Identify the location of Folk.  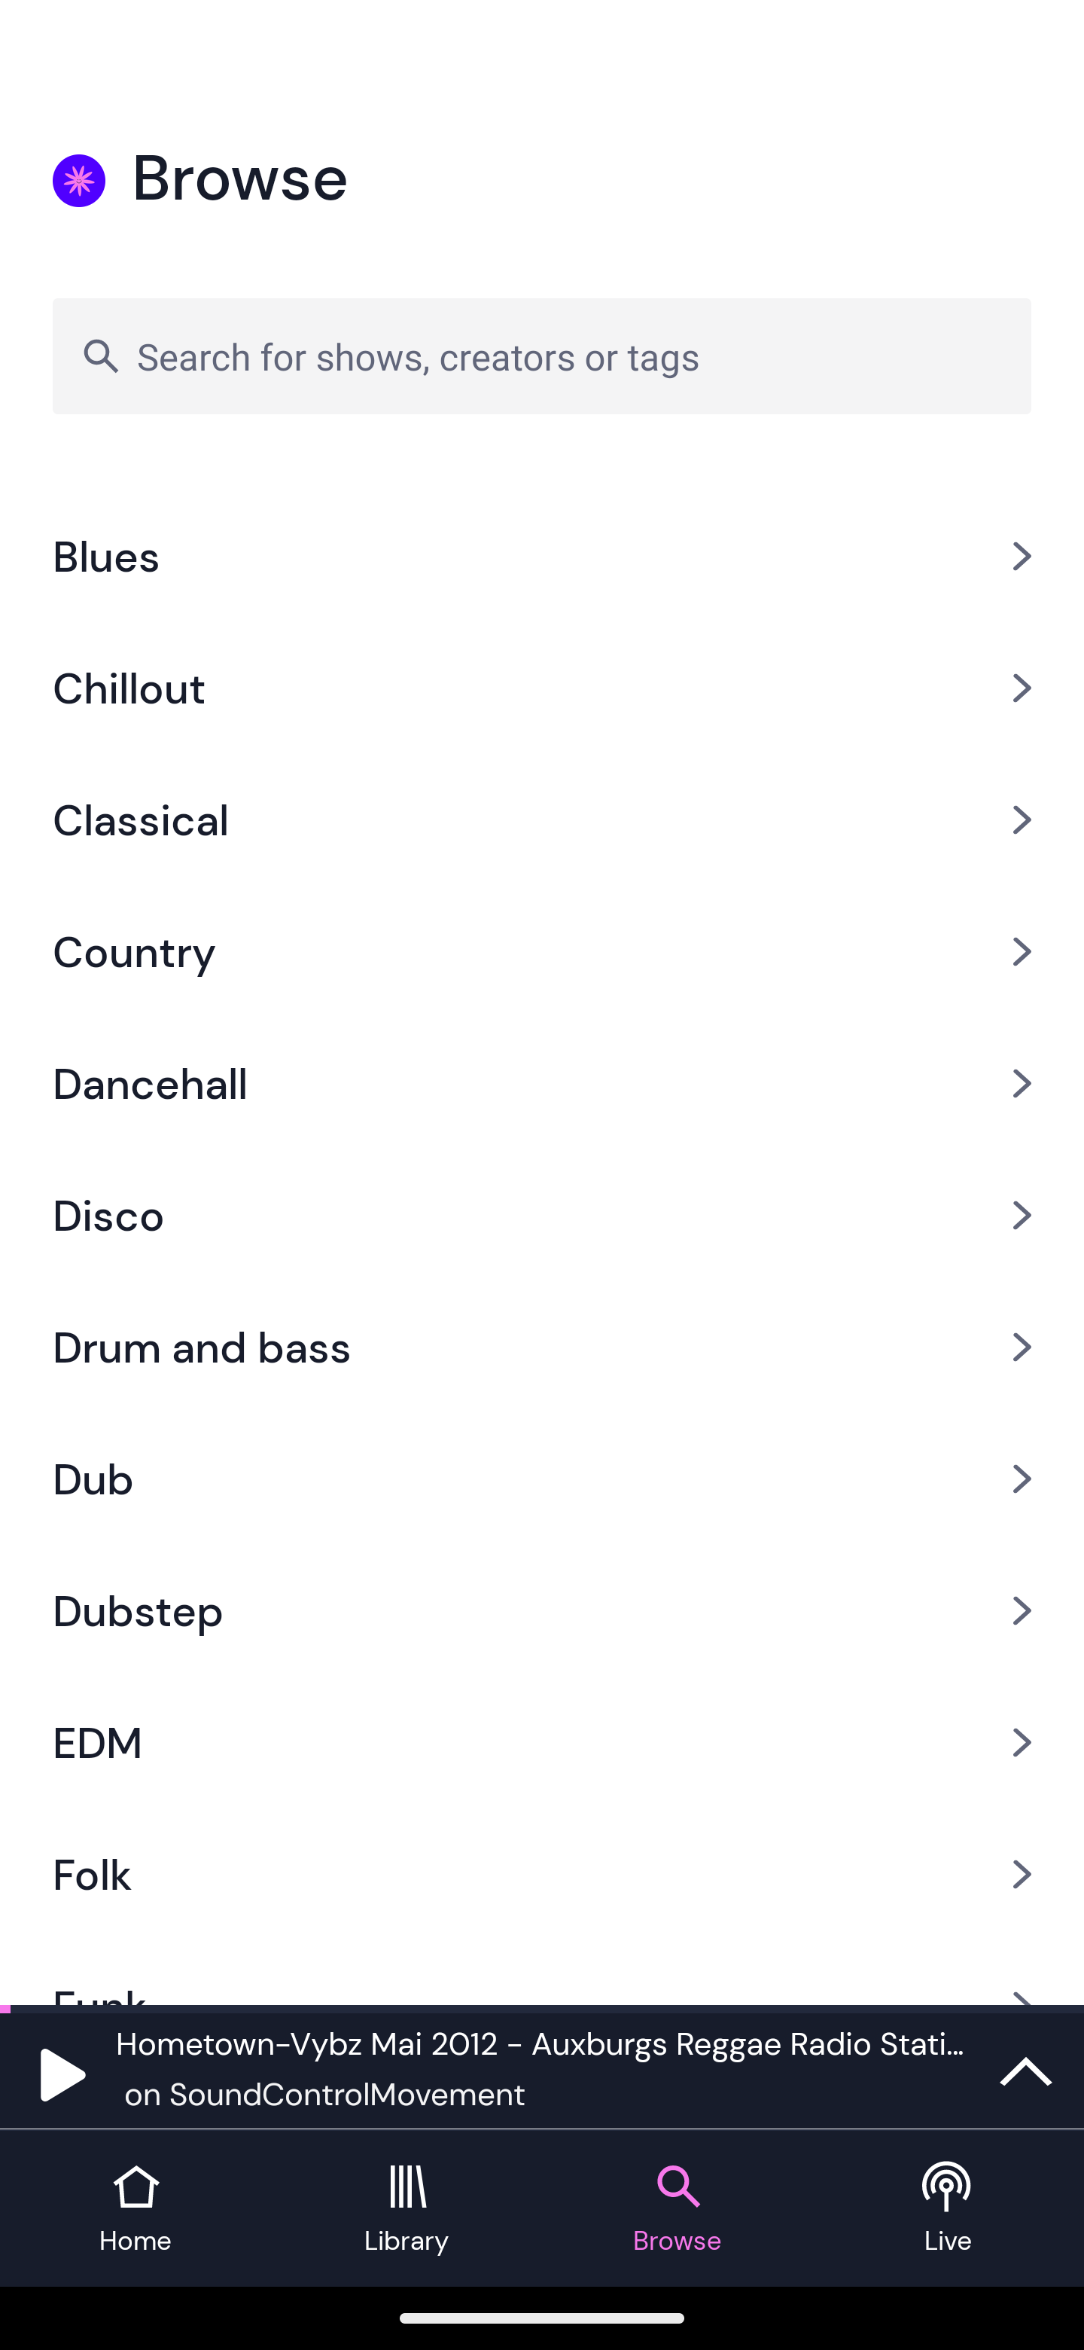
(542, 1875).